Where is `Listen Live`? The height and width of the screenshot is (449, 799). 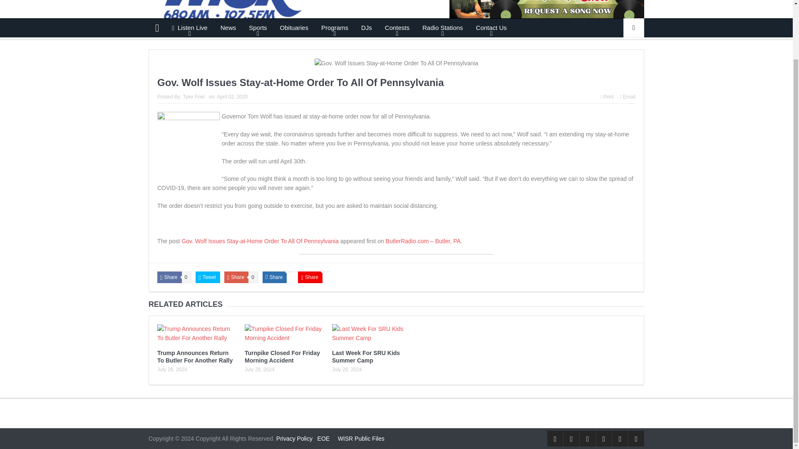
Listen Live is located at coordinates (190, 27).